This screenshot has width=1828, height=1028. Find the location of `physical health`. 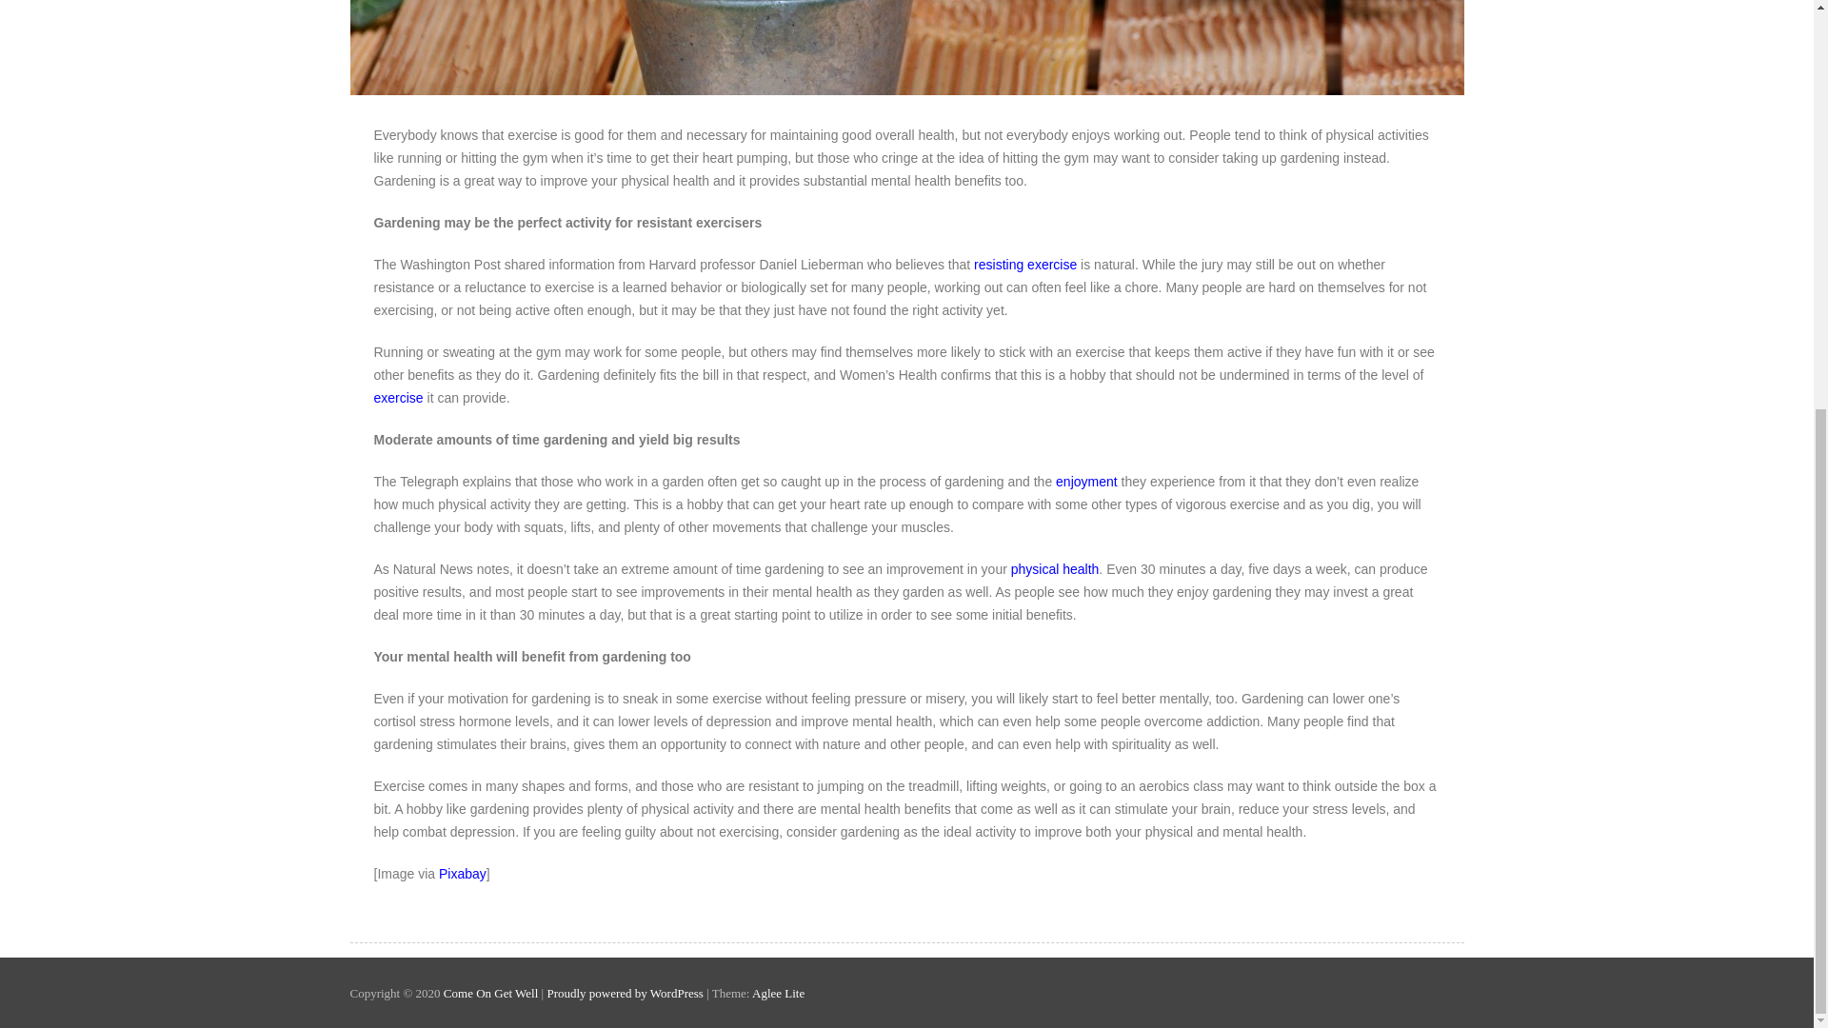

physical health is located at coordinates (1055, 568).